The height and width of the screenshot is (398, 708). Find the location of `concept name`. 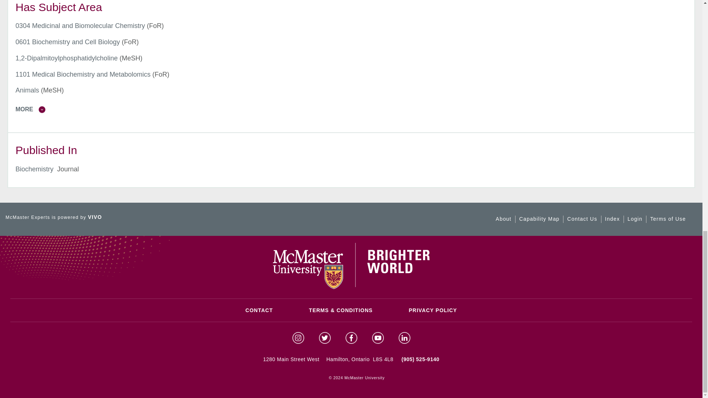

concept name is located at coordinates (27, 90).